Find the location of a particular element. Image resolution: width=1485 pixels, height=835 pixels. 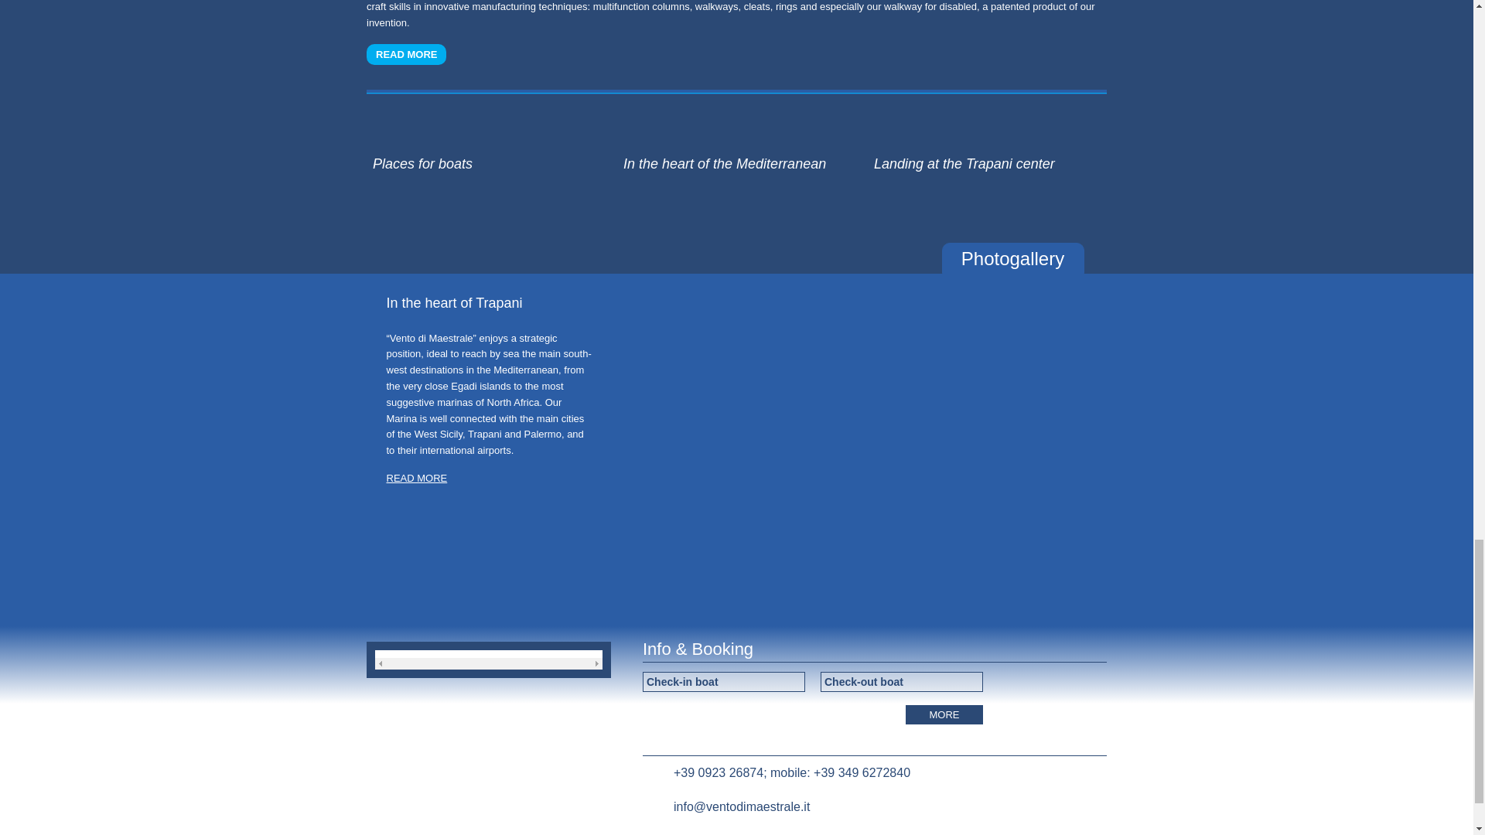

READ MORE is located at coordinates (407, 54).